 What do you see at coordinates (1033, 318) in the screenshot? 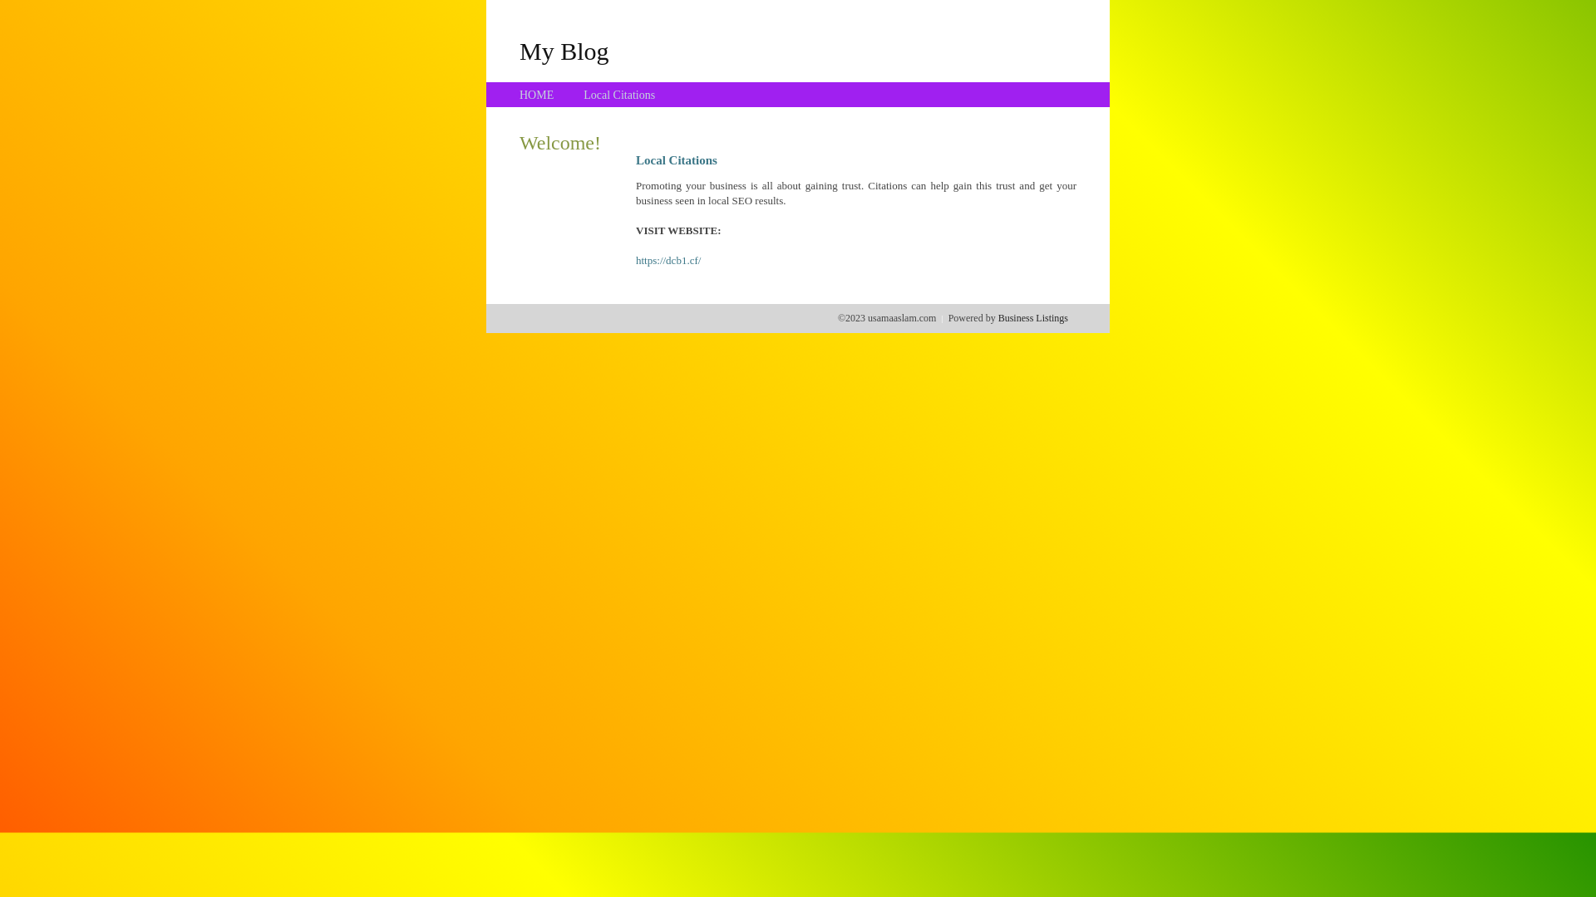
I see `Business Listings` at bounding box center [1033, 318].